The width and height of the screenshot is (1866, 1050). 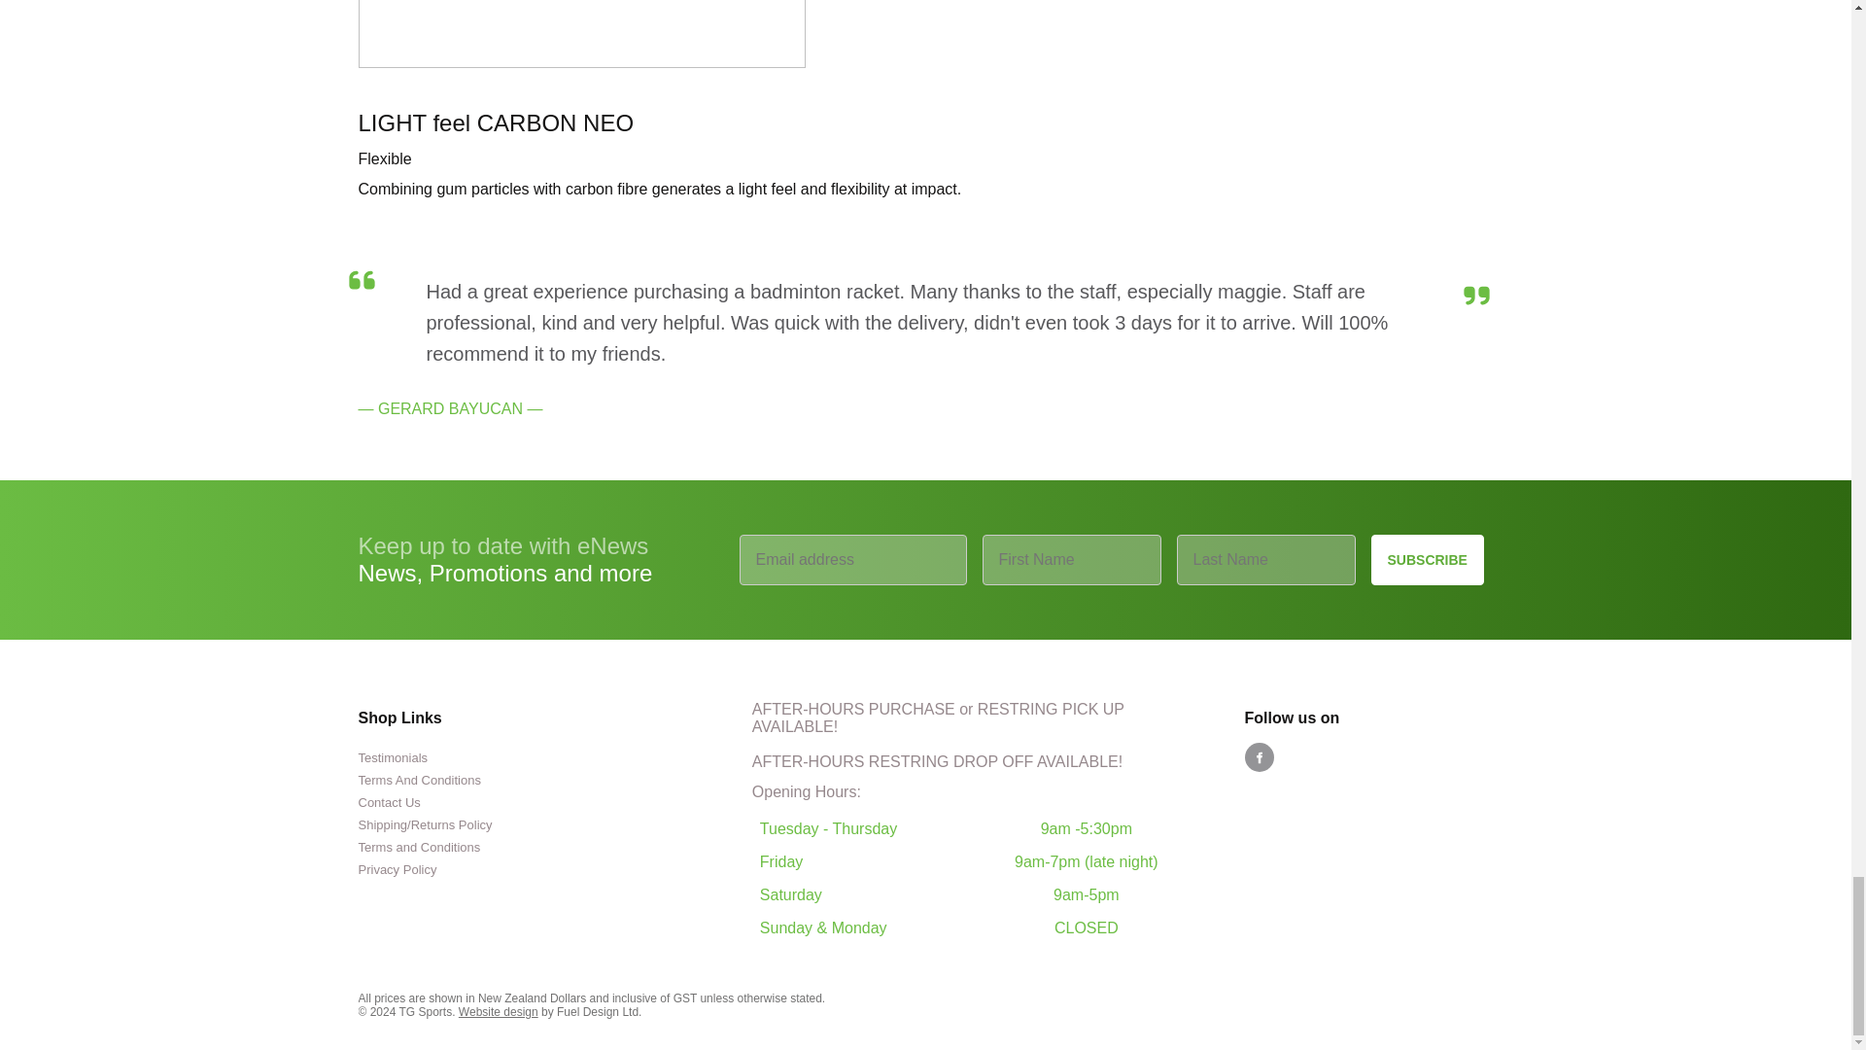 What do you see at coordinates (389, 801) in the screenshot?
I see `Contact Us` at bounding box center [389, 801].